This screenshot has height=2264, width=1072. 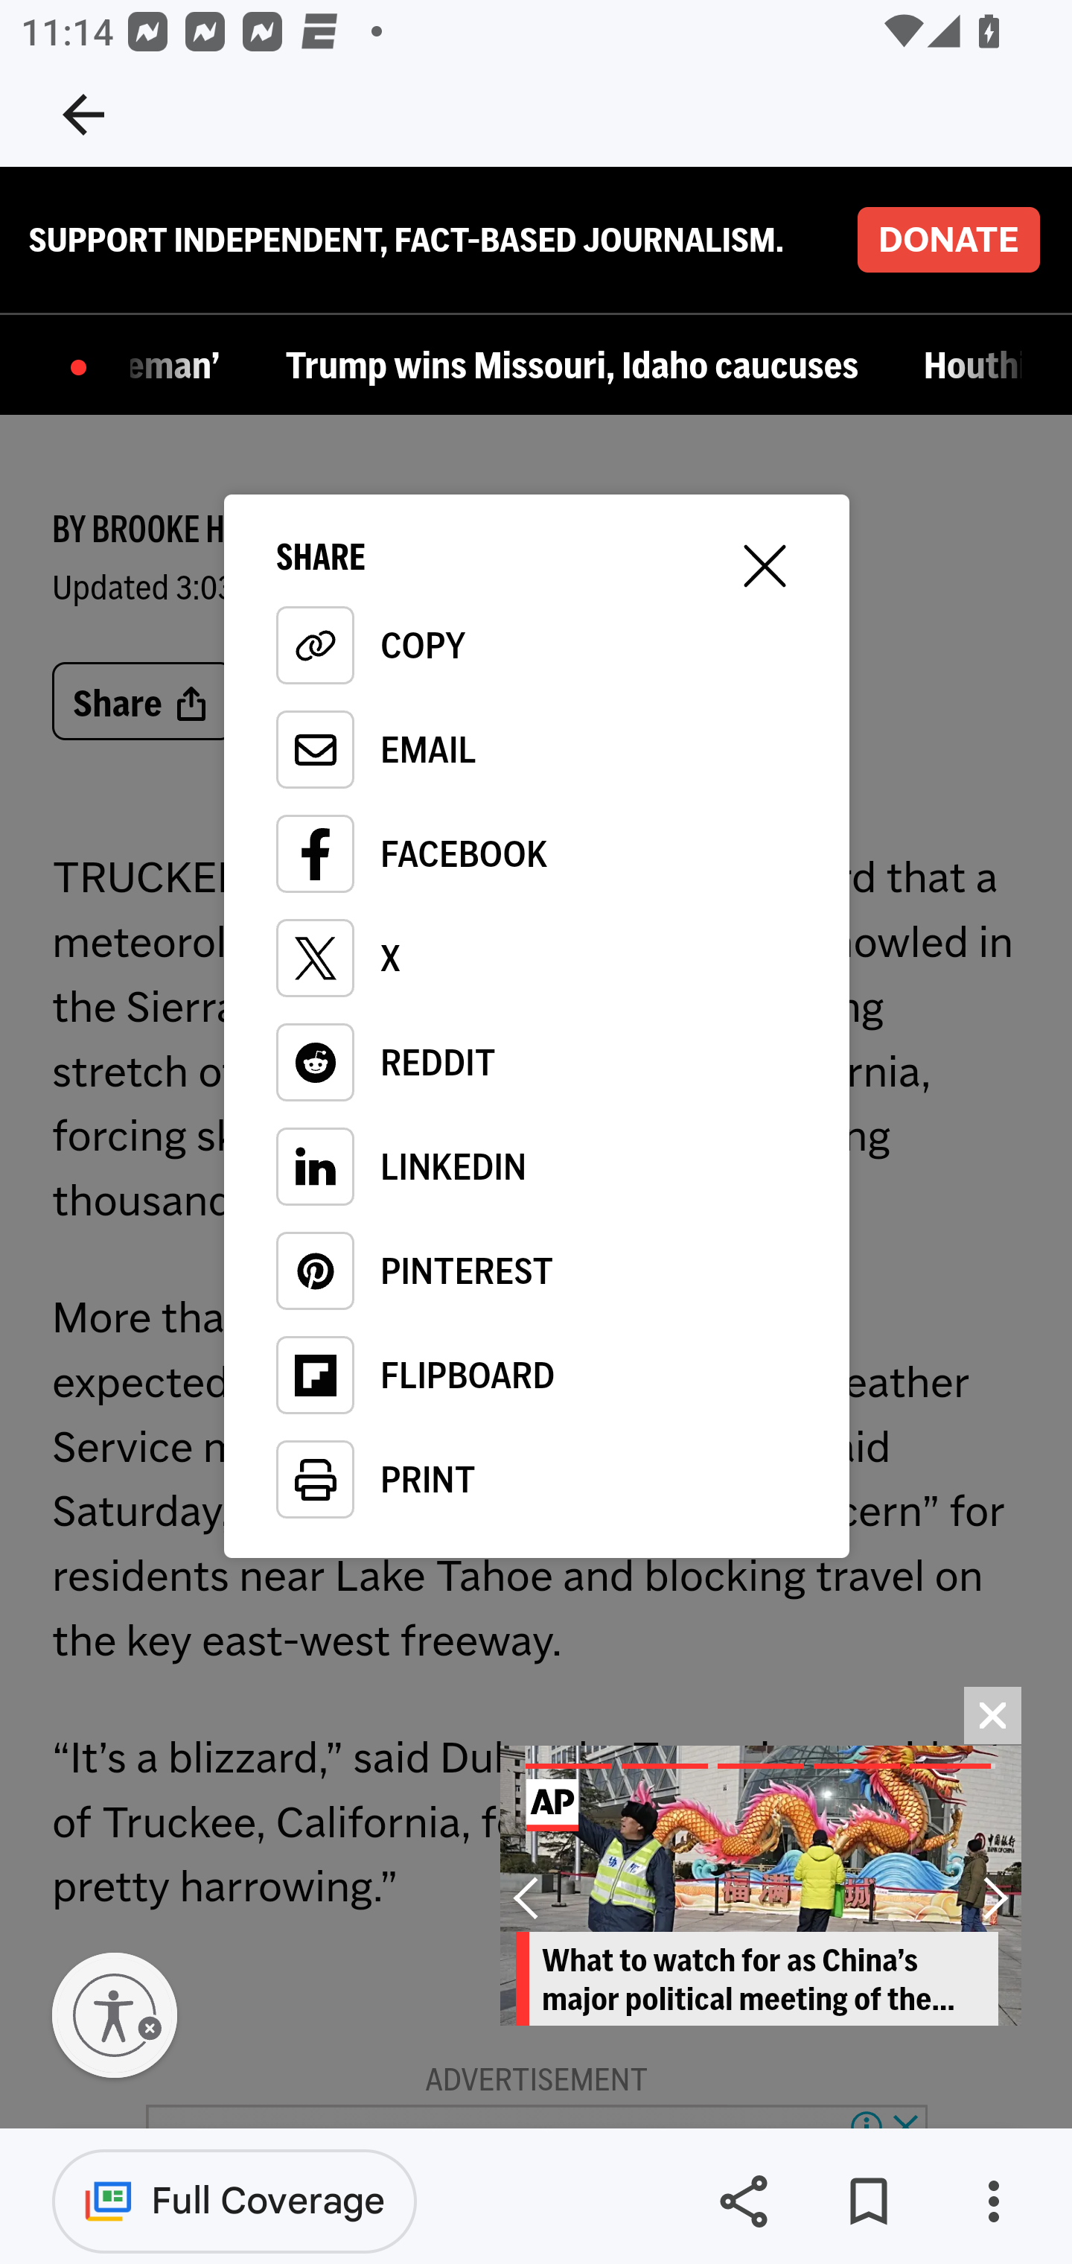 What do you see at coordinates (115, 2017) in the screenshot?
I see `Enable accessibility` at bounding box center [115, 2017].